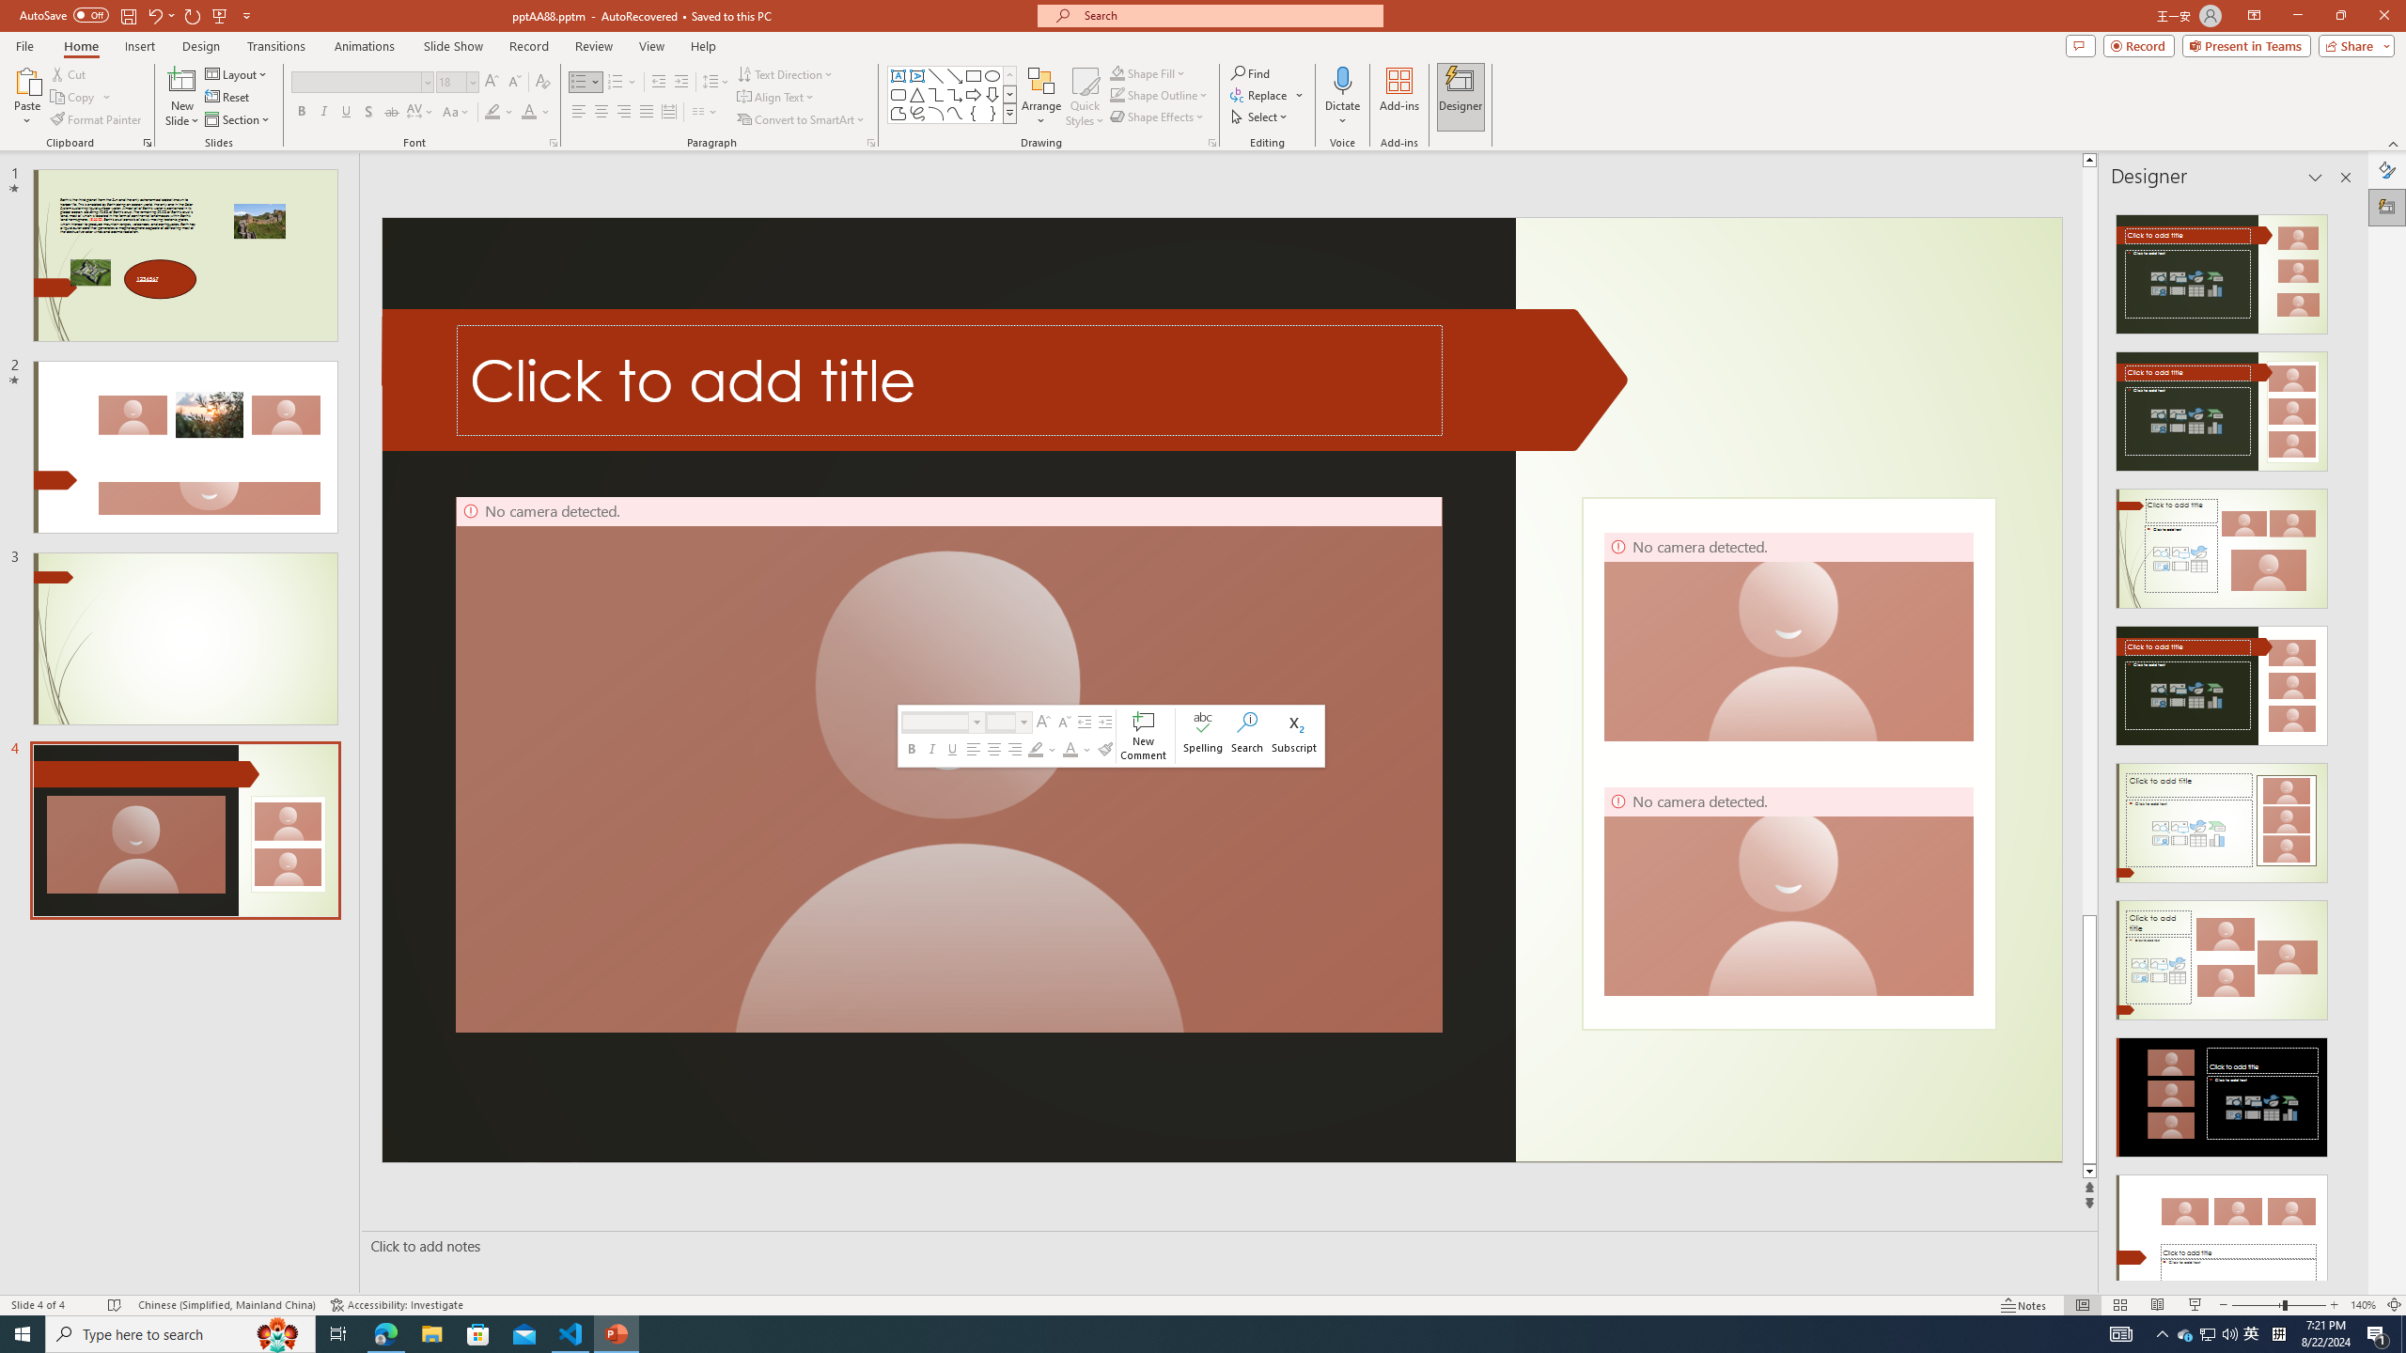  I want to click on Animations, so click(365, 46).